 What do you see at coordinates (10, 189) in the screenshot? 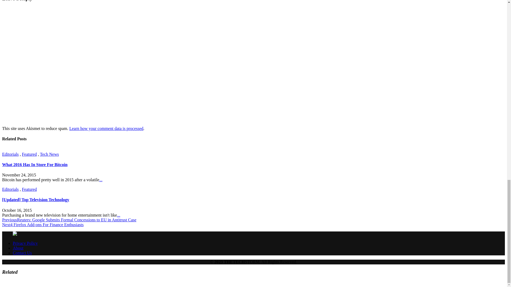
I see `Editorials` at bounding box center [10, 189].